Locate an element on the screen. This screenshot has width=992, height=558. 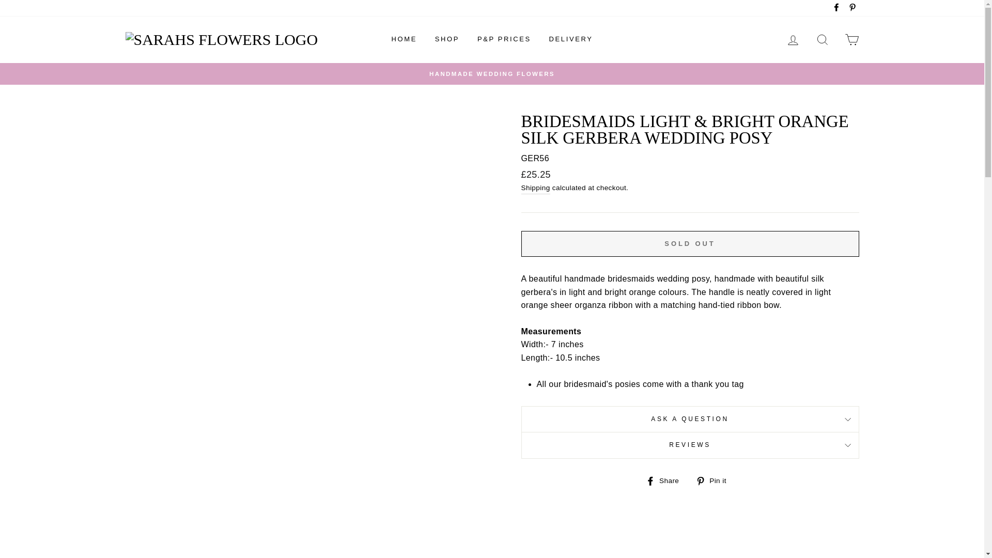
Share on Facebook is located at coordinates (665, 481).